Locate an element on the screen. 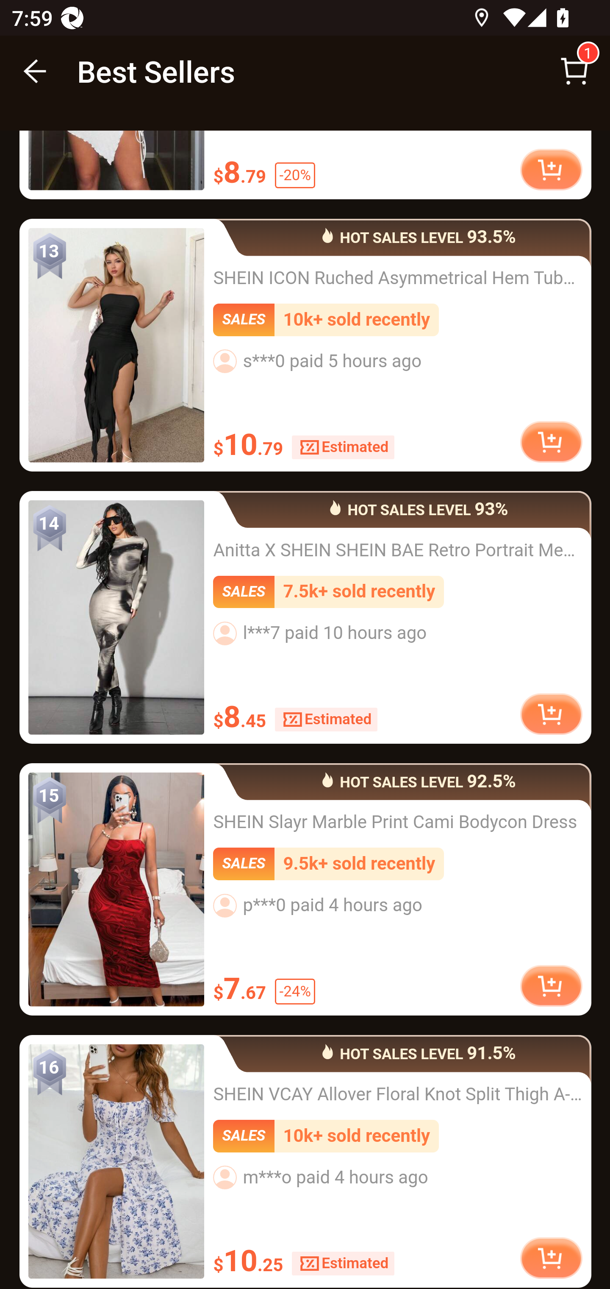  add to cart is located at coordinates (551, 987).